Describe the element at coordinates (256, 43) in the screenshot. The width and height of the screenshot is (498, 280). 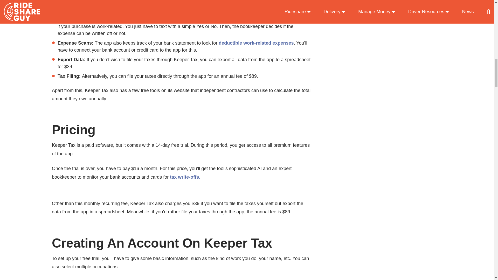
I see `deductible work-related expenses` at that location.